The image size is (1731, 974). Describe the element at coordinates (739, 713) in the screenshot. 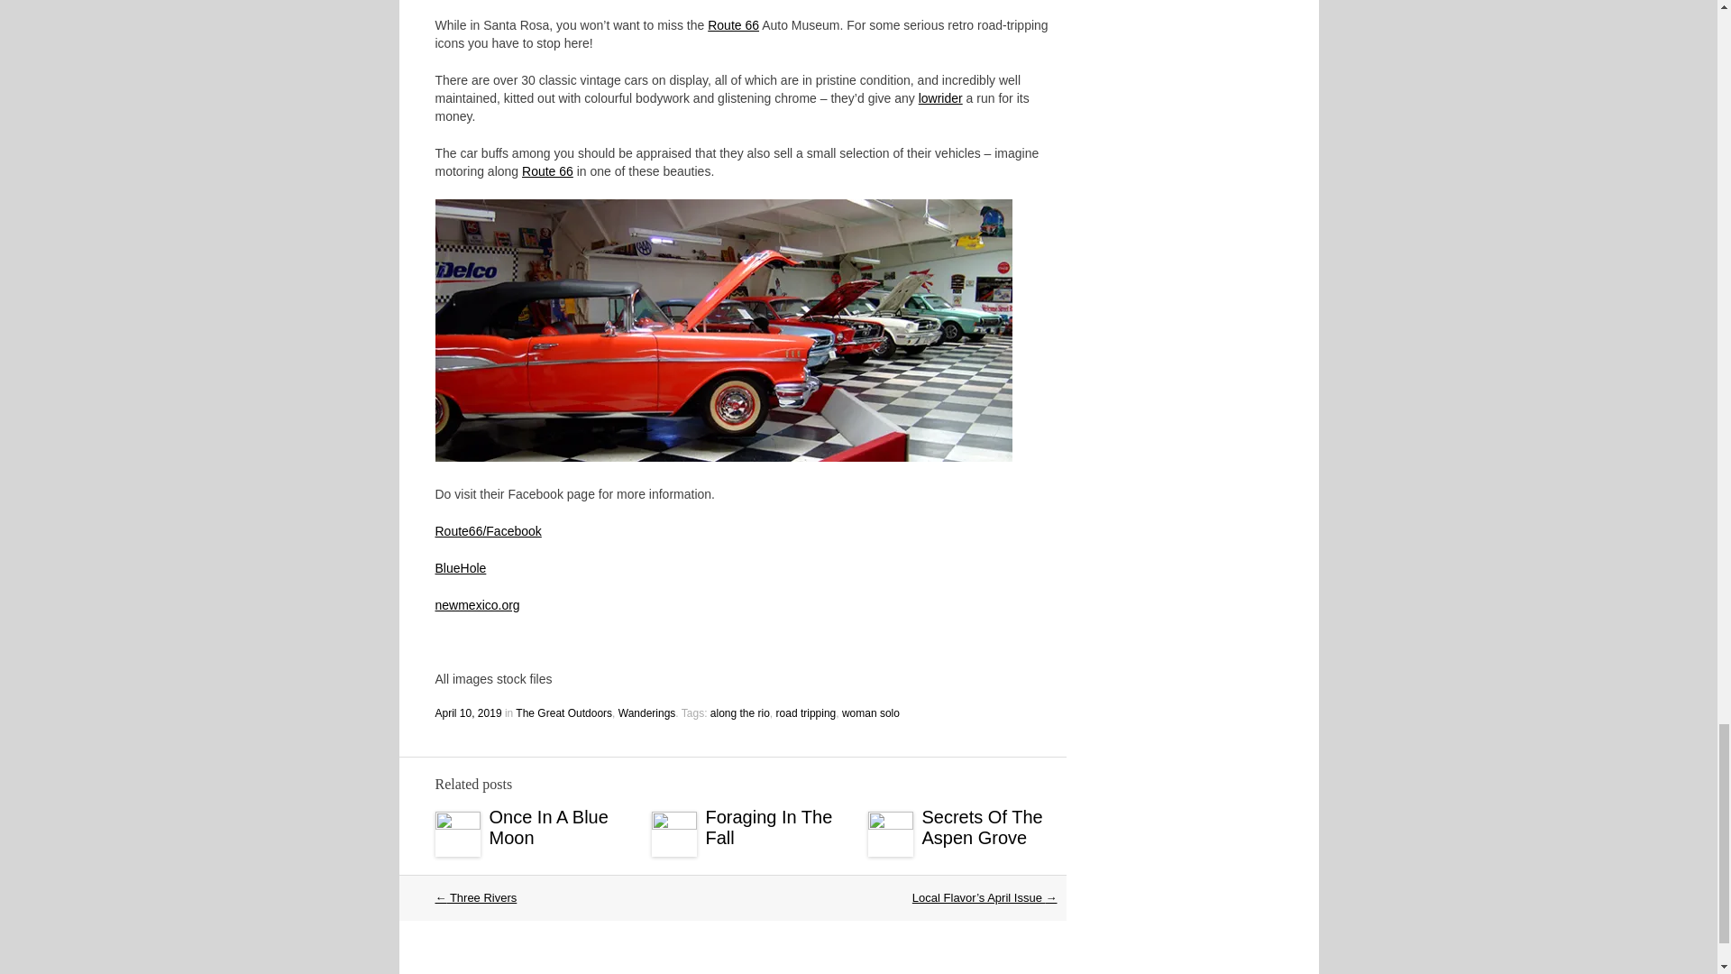

I see `along the rio` at that location.